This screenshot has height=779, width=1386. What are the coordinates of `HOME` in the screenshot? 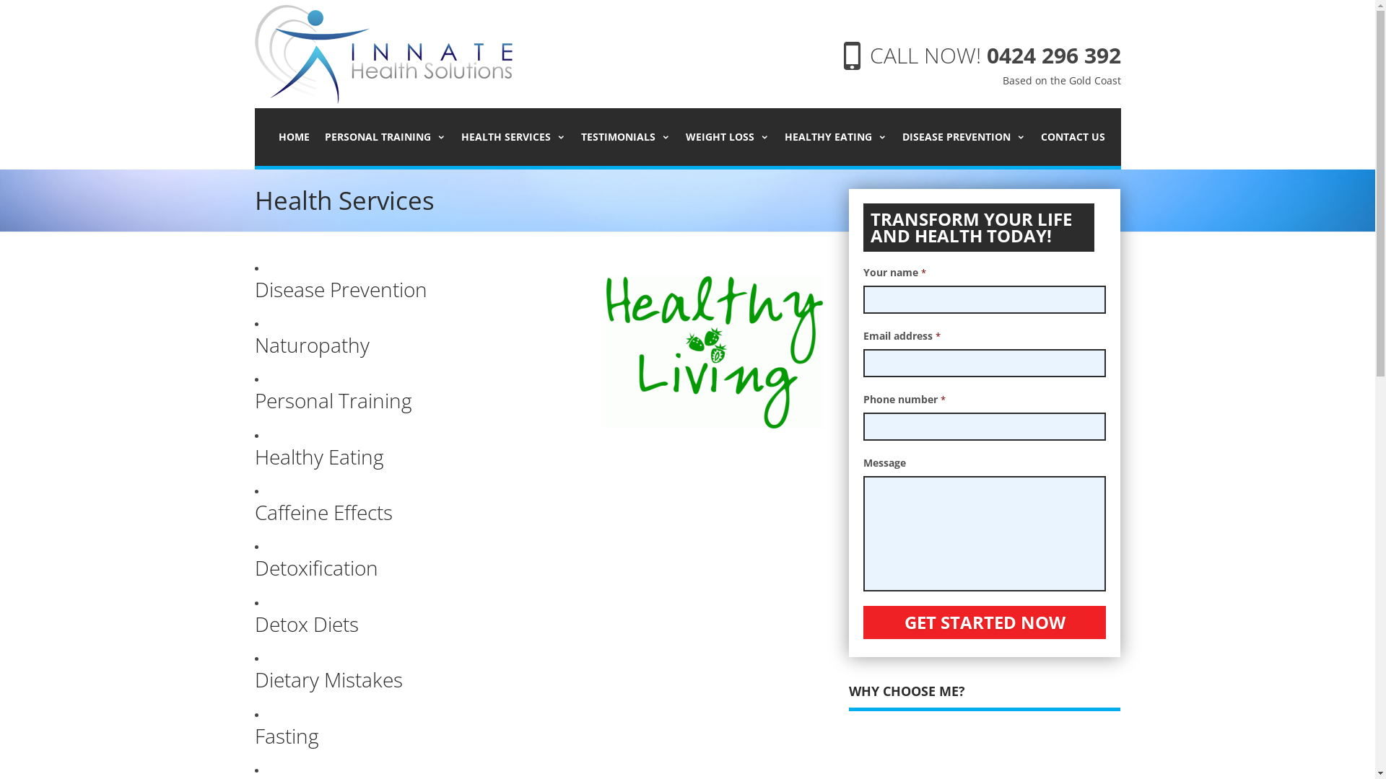 It's located at (295, 137).